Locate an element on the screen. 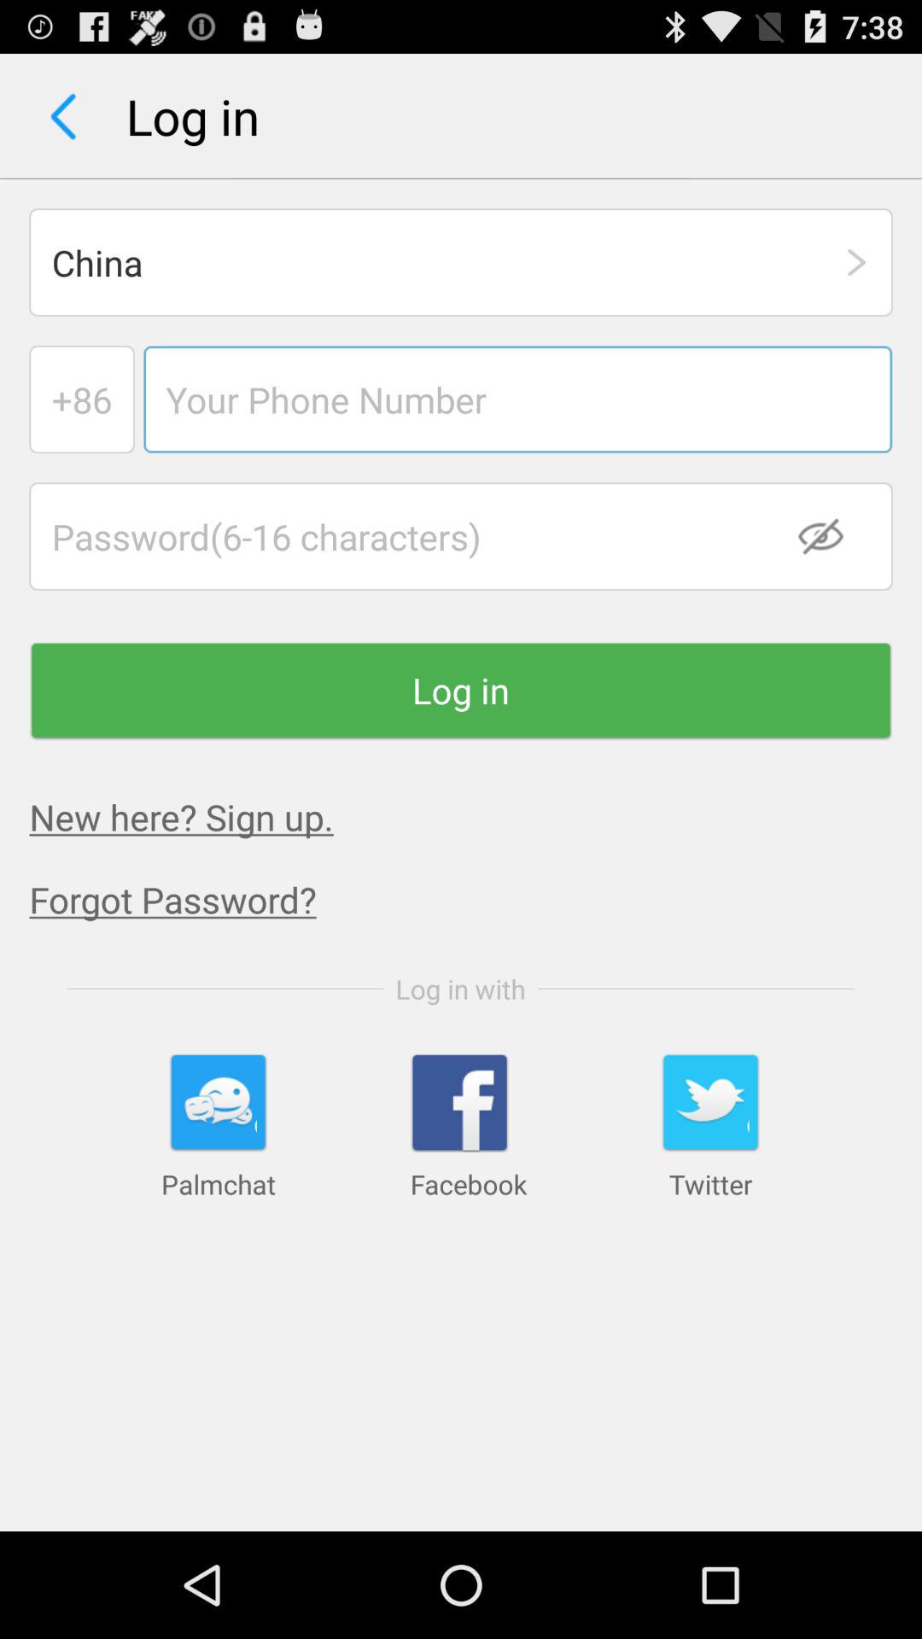  launch the icon above the log in icon is located at coordinates (832, 536).